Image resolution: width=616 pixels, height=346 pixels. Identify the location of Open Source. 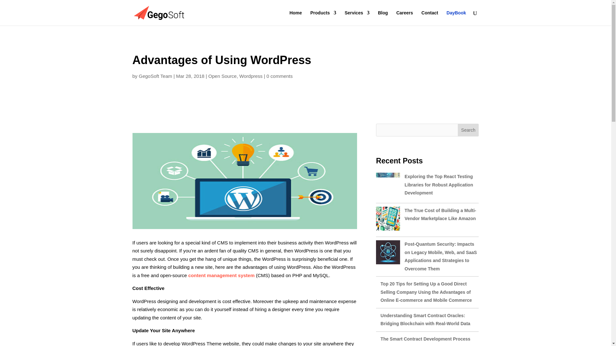
(222, 76).